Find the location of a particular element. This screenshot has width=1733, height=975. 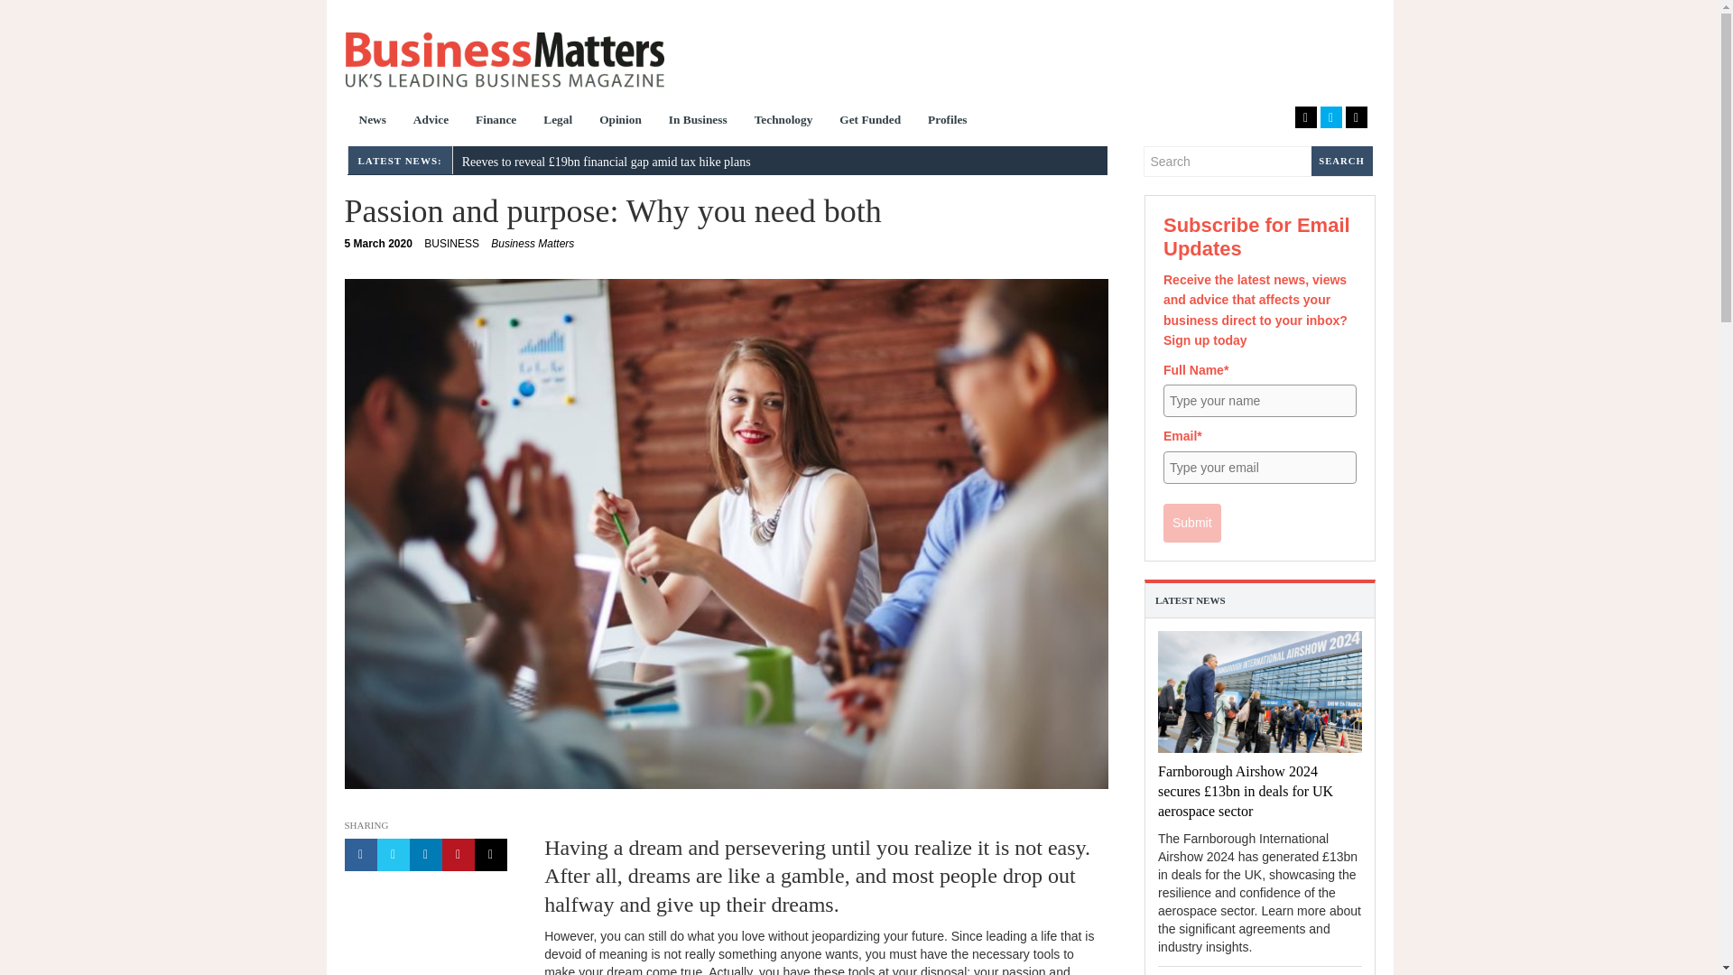

Finance is located at coordinates (451, 244).